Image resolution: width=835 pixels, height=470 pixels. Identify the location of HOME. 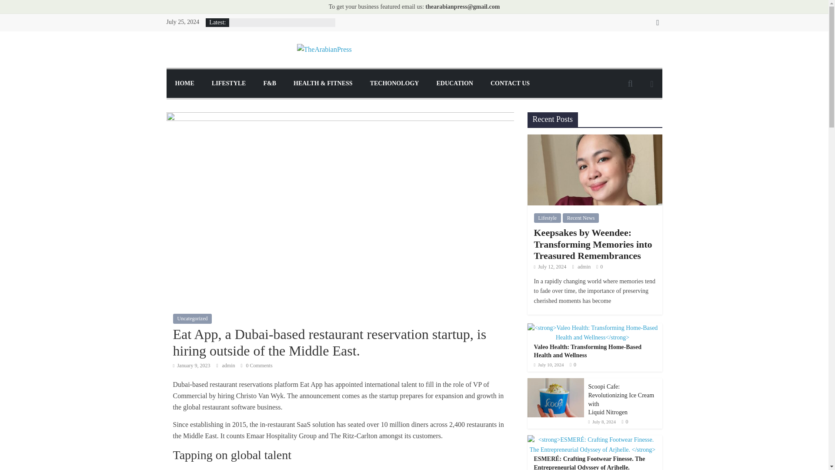
(184, 83).